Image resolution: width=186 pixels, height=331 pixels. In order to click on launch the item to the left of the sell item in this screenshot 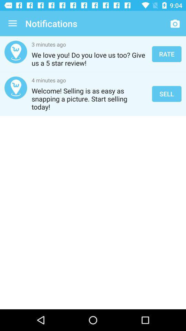, I will do `click(90, 99)`.